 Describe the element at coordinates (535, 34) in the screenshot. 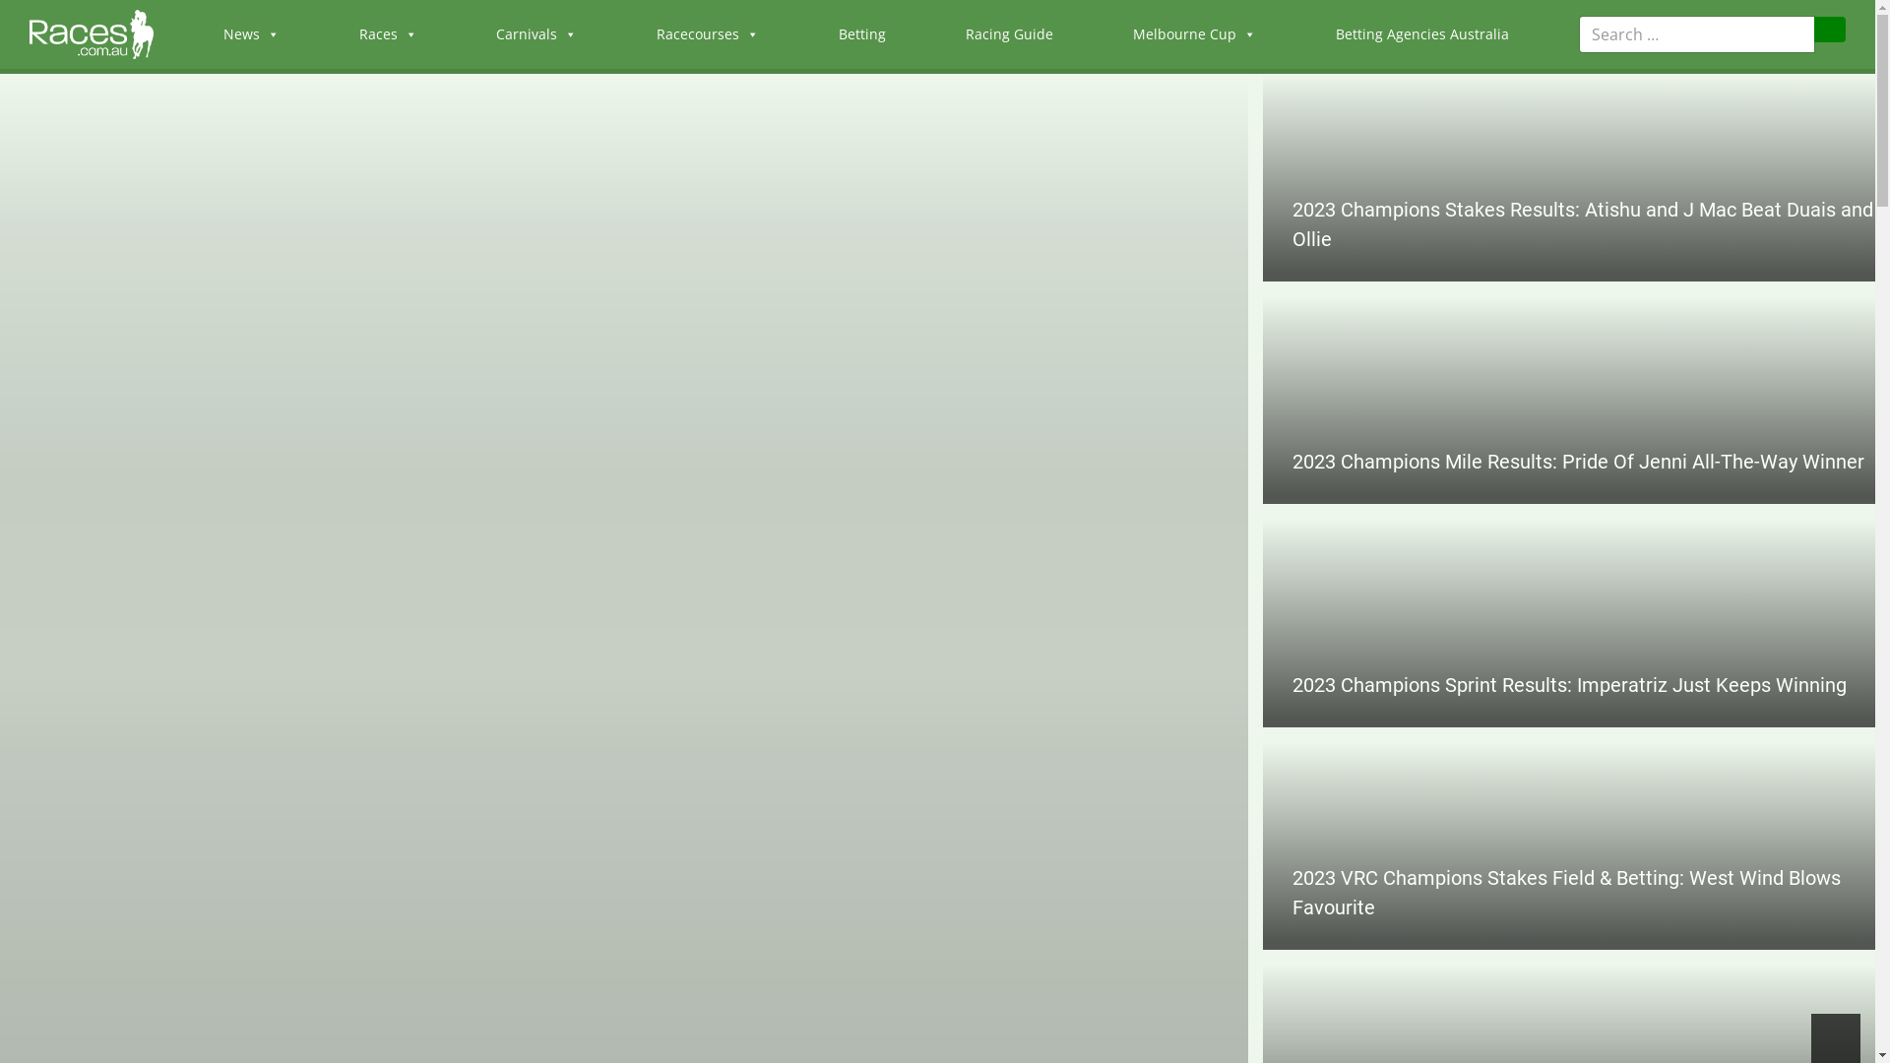

I see `Carnivals` at that location.